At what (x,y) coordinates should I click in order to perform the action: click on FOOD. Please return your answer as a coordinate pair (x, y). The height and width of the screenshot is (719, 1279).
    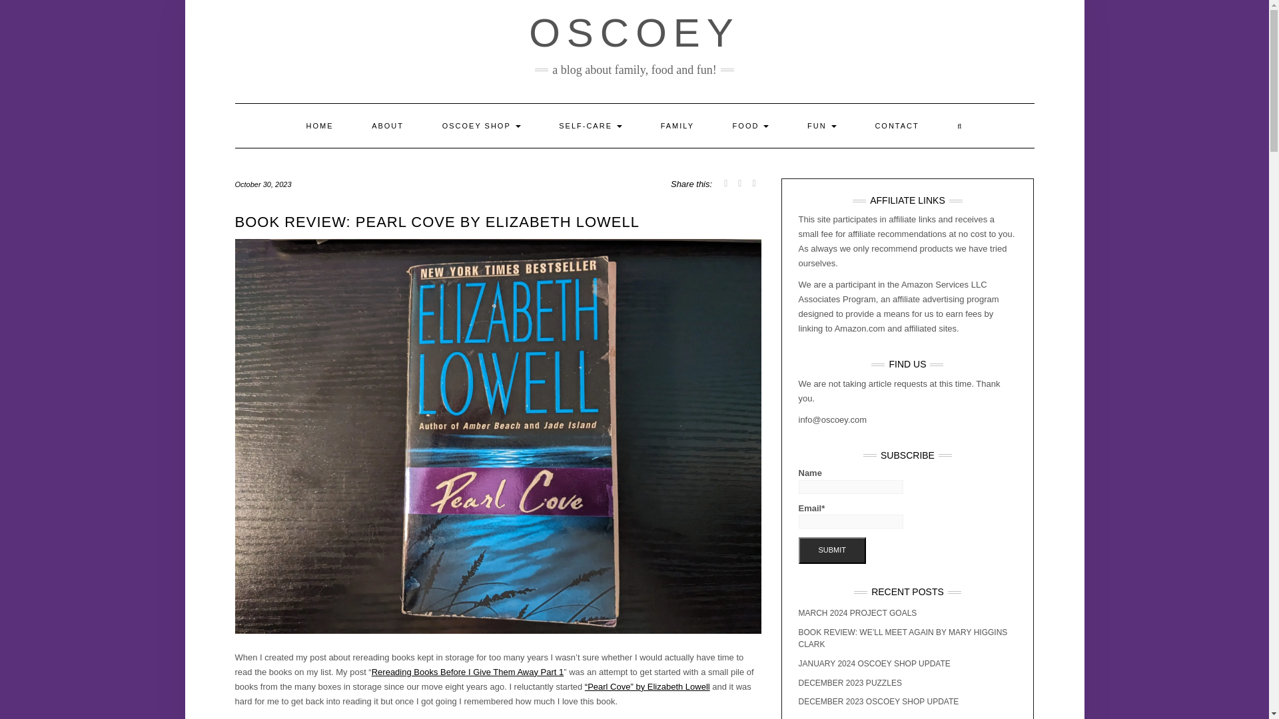
    Looking at the image, I should click on (751, 125).